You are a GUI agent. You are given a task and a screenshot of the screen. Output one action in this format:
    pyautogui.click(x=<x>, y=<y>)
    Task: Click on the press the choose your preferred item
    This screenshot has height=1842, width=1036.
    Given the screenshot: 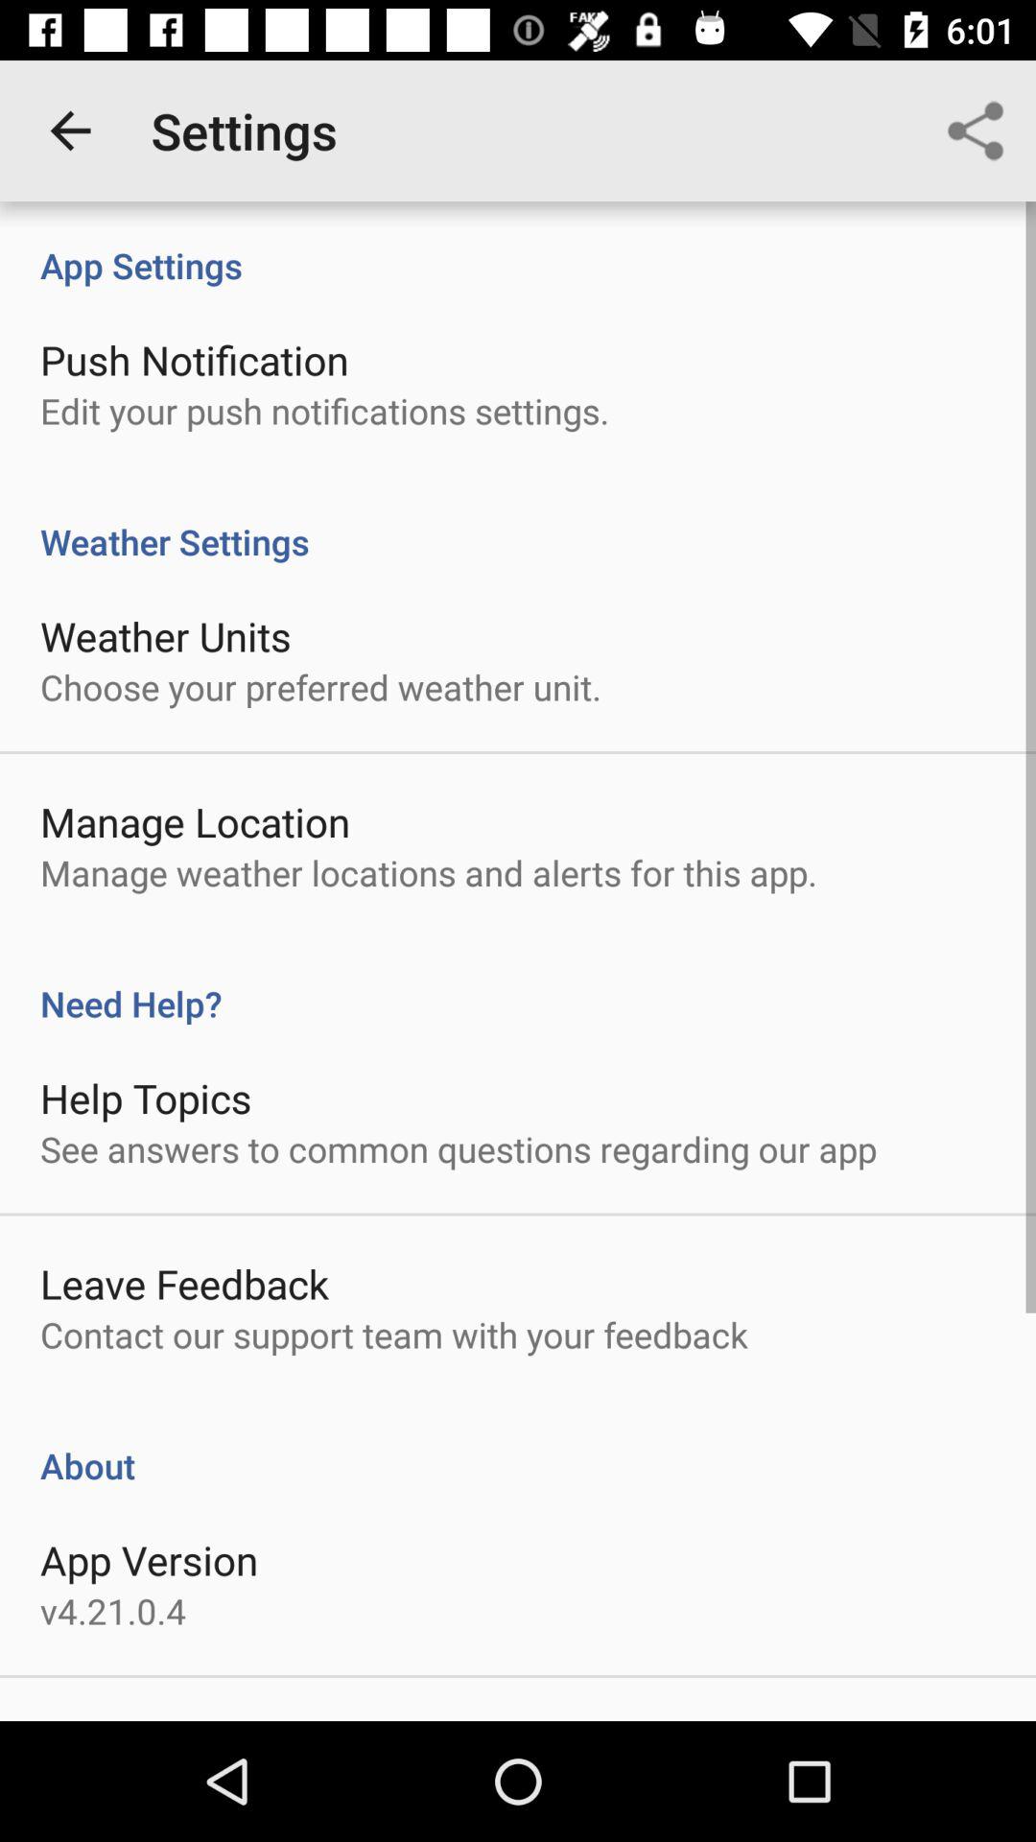 What is the action you would take?
    pyautogui.click(x=320, y=687)
    